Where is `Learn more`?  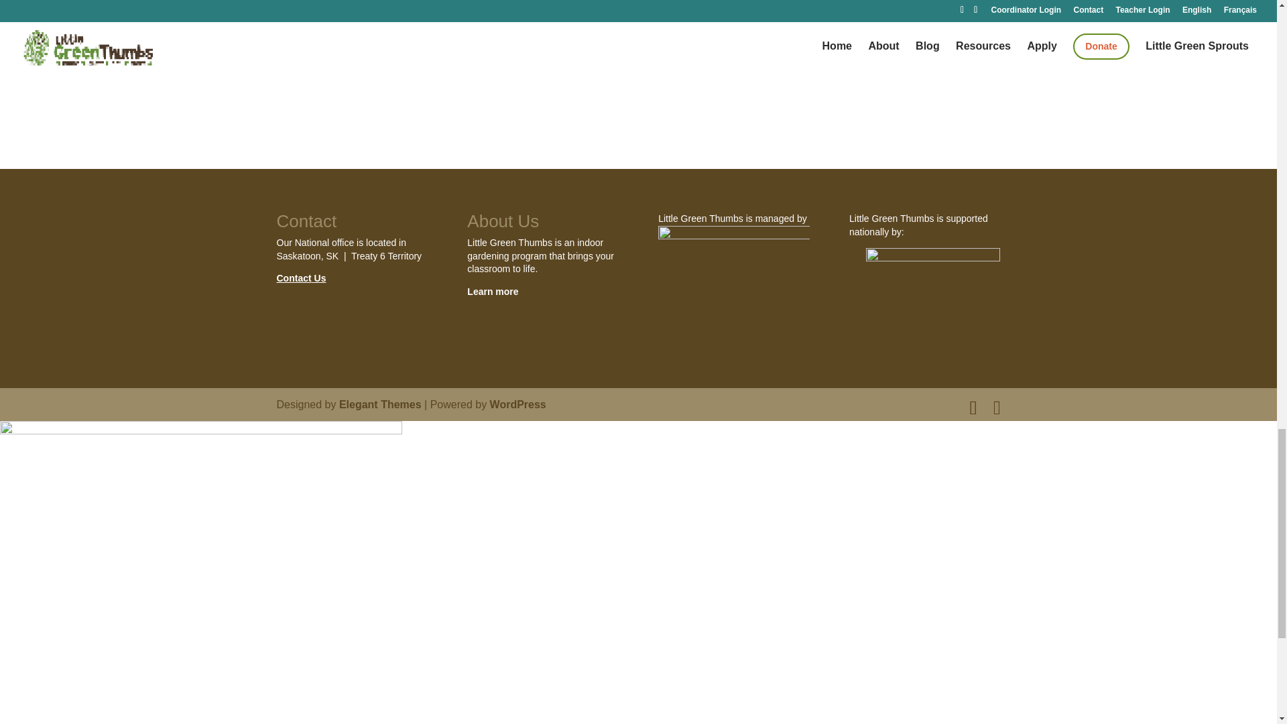 Learn more is located at coordinates (492, 291).